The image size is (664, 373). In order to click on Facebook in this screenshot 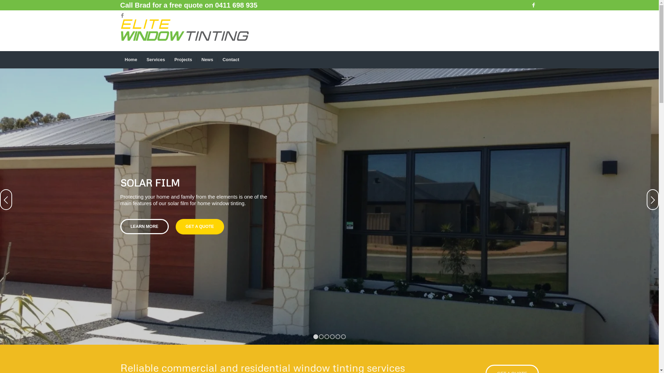, I will do `click(534, 5)`.